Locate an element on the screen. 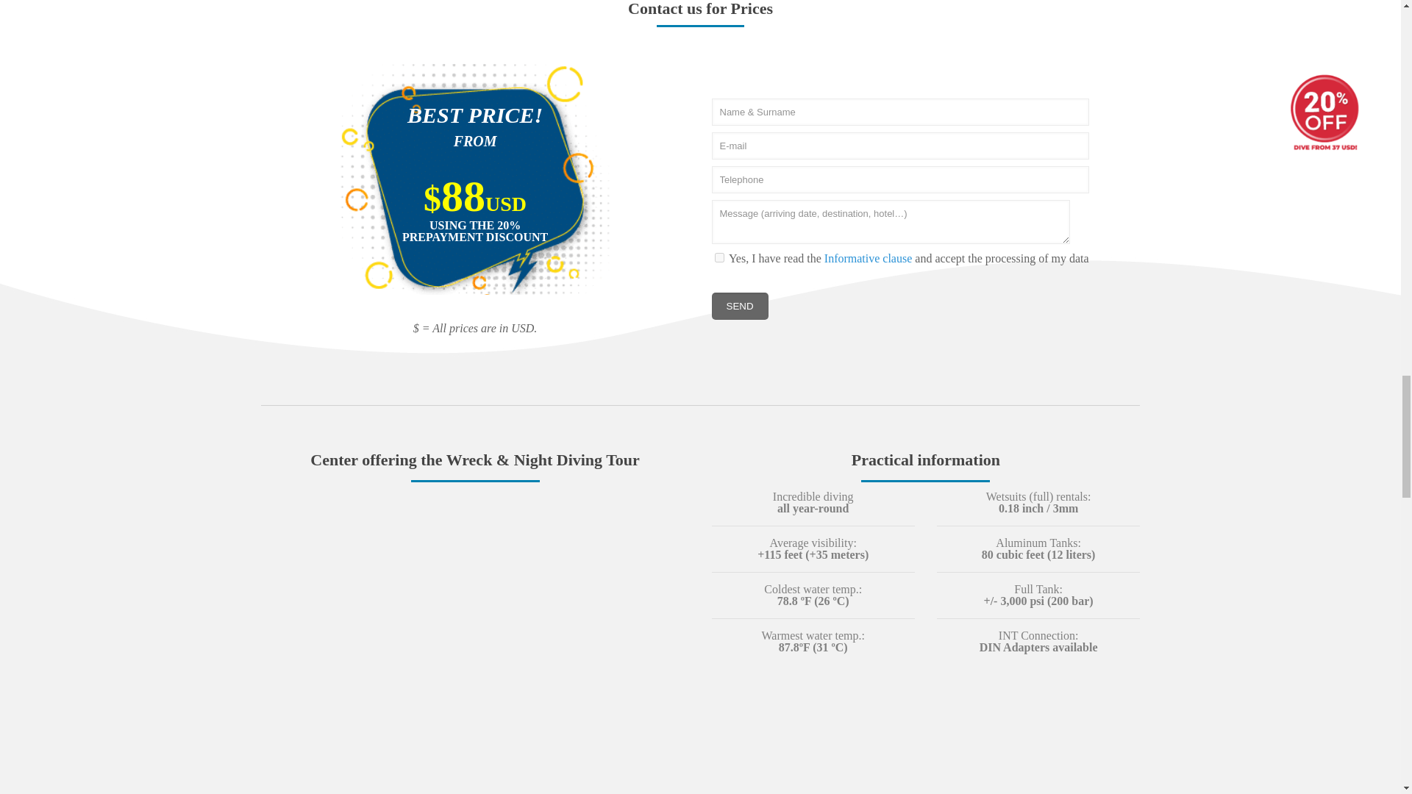 The image size is (1412, 794). 1 is located at coordinates (719, 257).